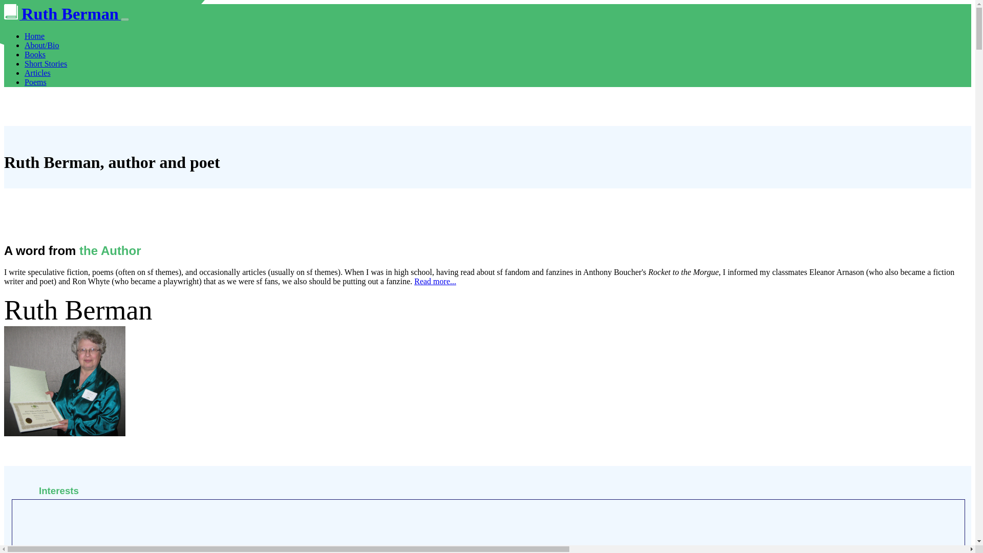 This screenshot has height=553, width=983. Describe the element at coordinates (46, 63) in the screenshot. I see `Short Stories` at that location.